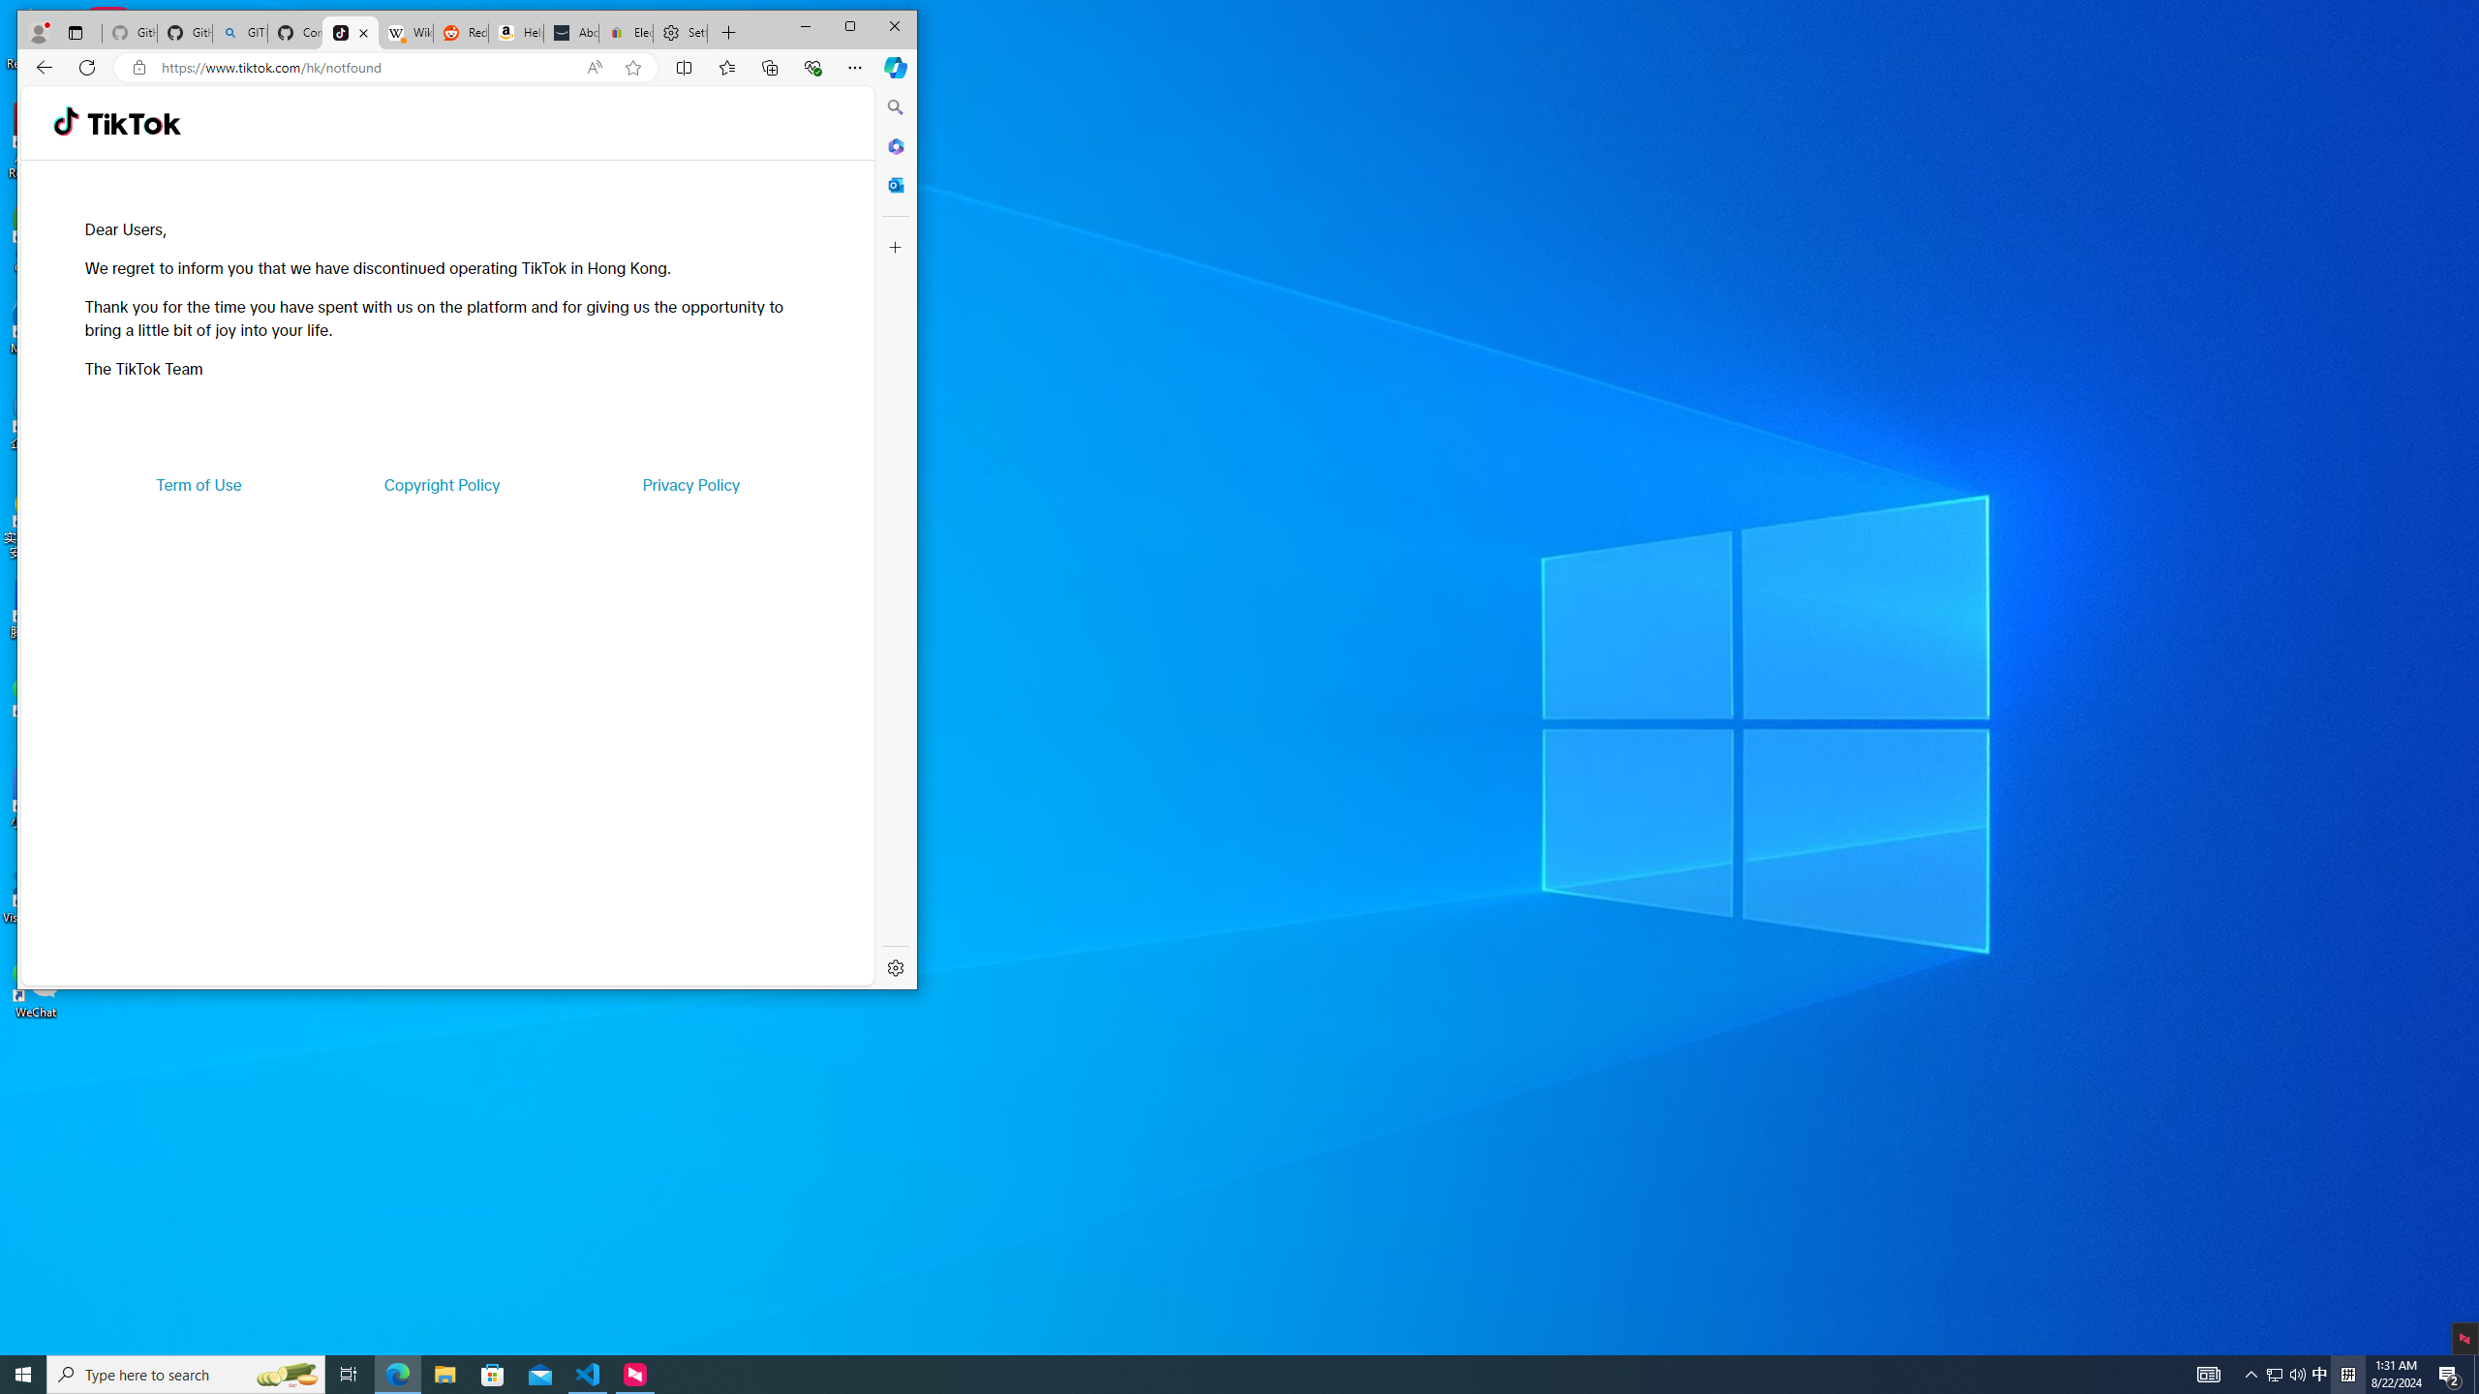 The width and height of the screenshot is (2479, 1394). I want to click on Privacy Policy, so click(689, 484).